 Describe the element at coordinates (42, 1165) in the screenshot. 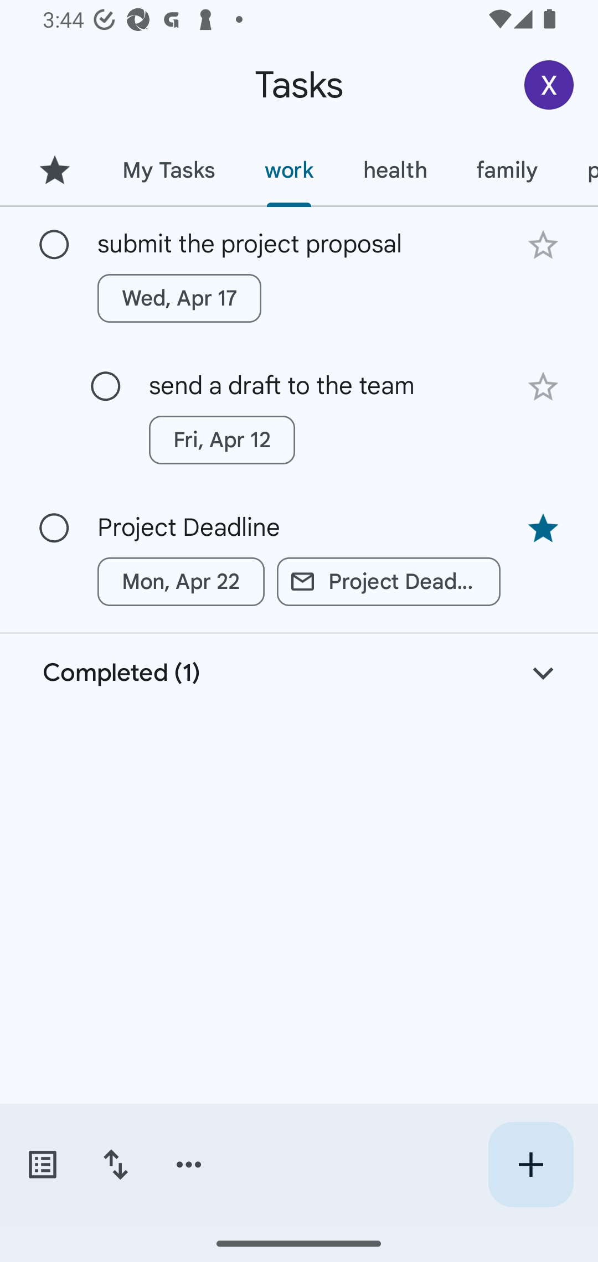

I see `Switch task lists` at that location.